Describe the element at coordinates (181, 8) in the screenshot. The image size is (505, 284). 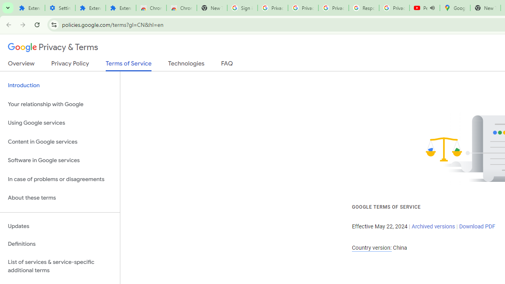
I see `Chrome Web Store - Themes` at that location.